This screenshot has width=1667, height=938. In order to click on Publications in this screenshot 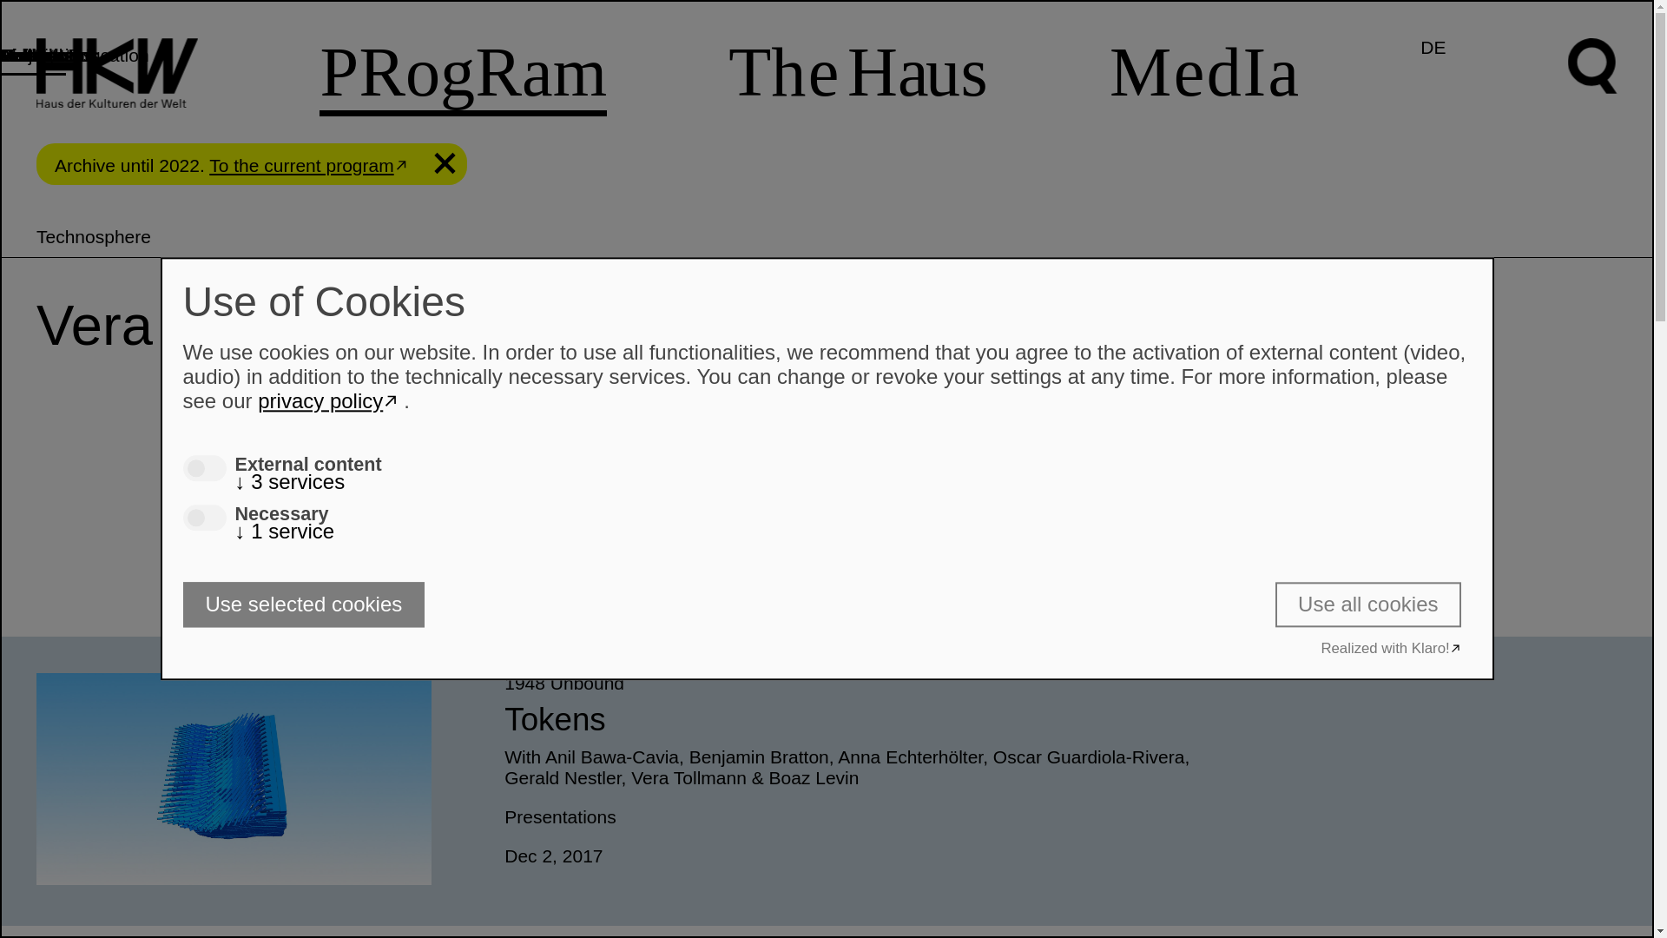, I will do `click(49, 55)`.